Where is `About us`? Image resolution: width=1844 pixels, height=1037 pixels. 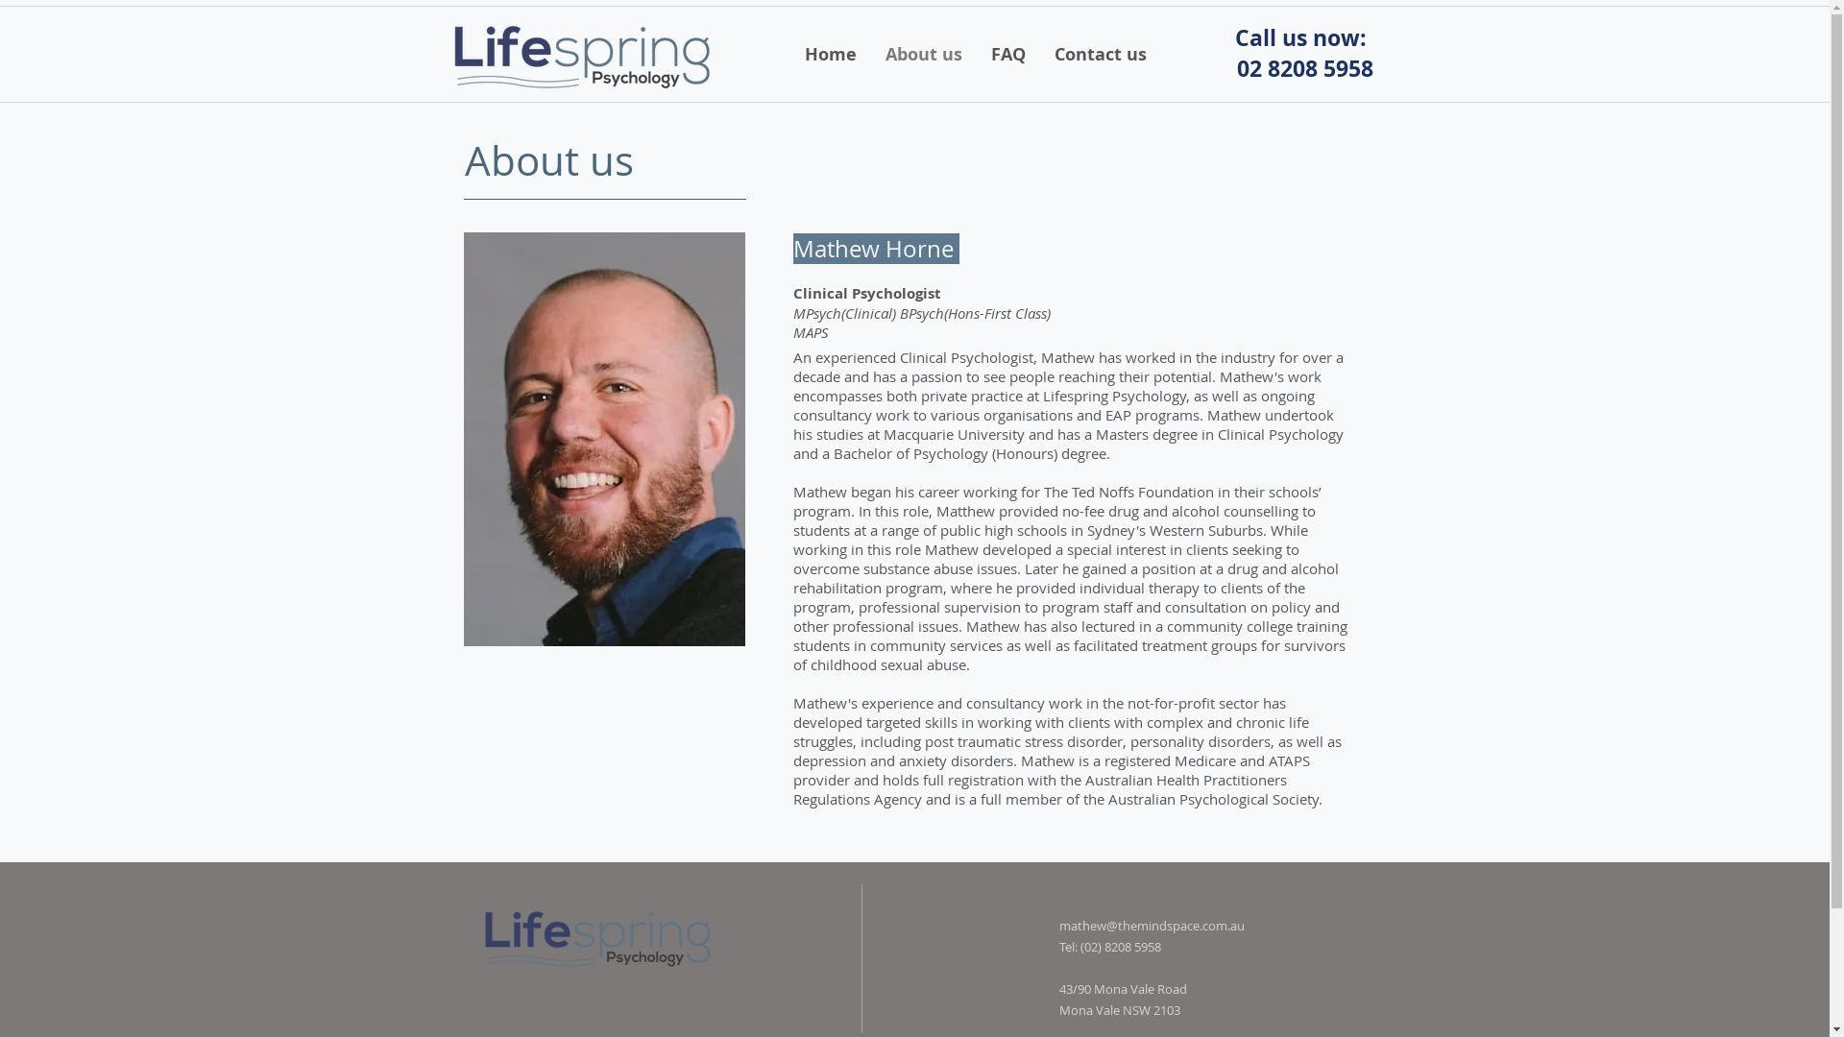
About us is located at coordinates (924, 54).